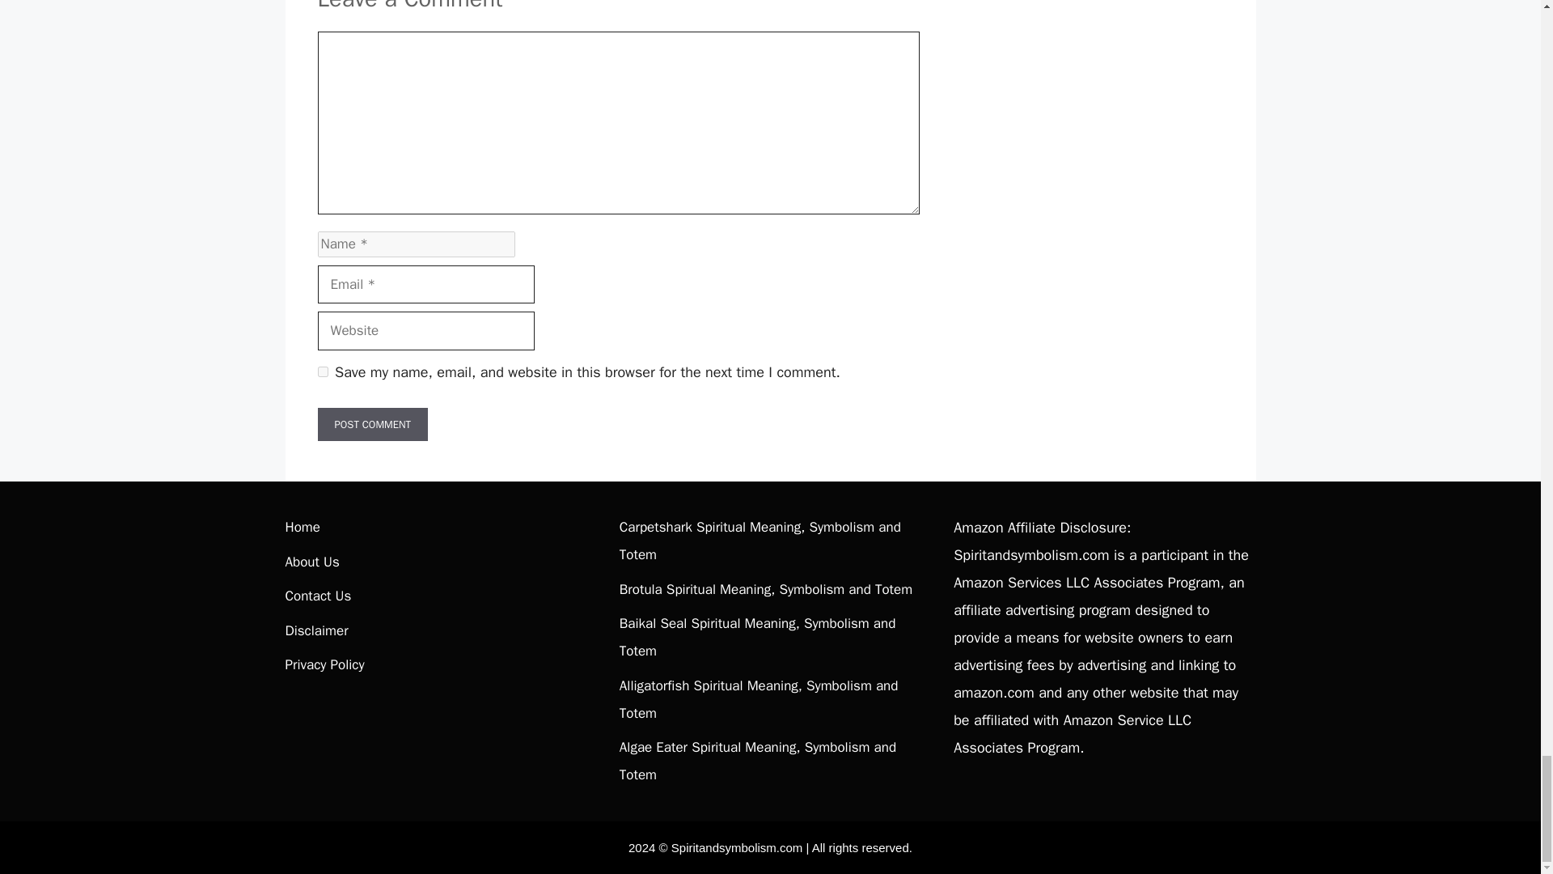 The height and width of the screenshot is (874, 1553). What do you see at coordinates (315, 630) in the screenshot?
I see `Disclaimer` at bounding box center [315, 630].